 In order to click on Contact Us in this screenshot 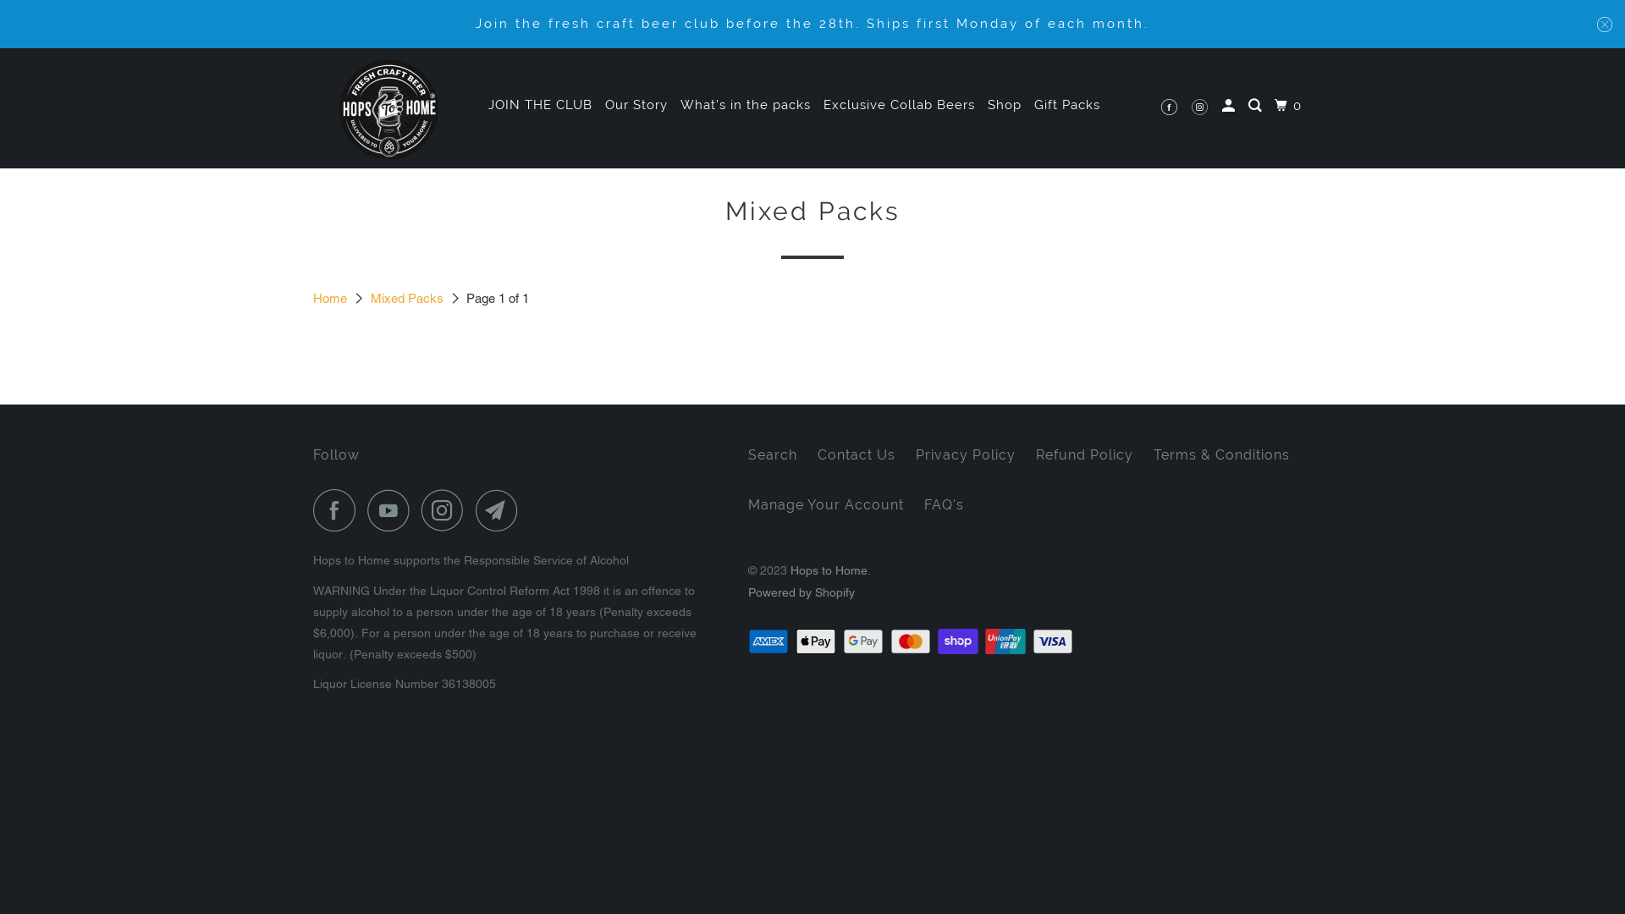, I will do `click(857, 455)`.